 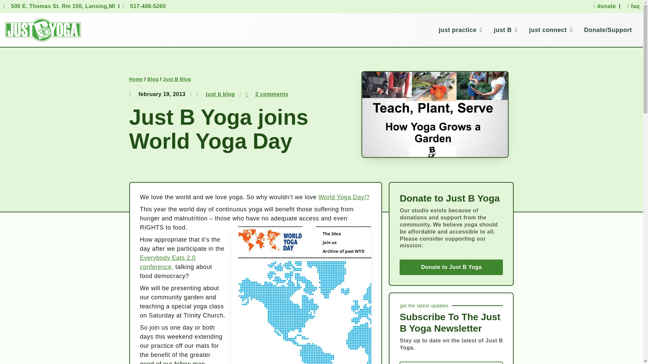 What do you see at coordinates (550, 30) in the screenshot?
I see `just connect` at bounding box center [550, 30].